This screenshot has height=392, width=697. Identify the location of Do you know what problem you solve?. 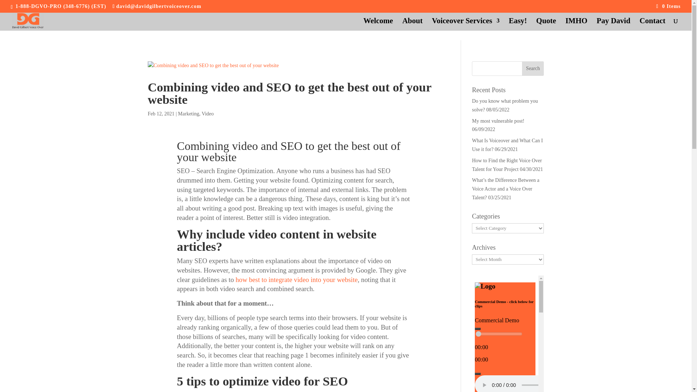
(505, 105).